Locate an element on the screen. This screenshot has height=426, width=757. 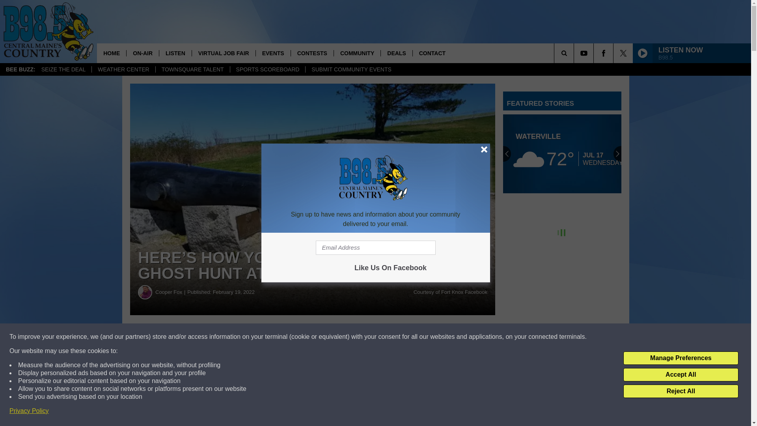
HOME is located at coordinates (111, 53).